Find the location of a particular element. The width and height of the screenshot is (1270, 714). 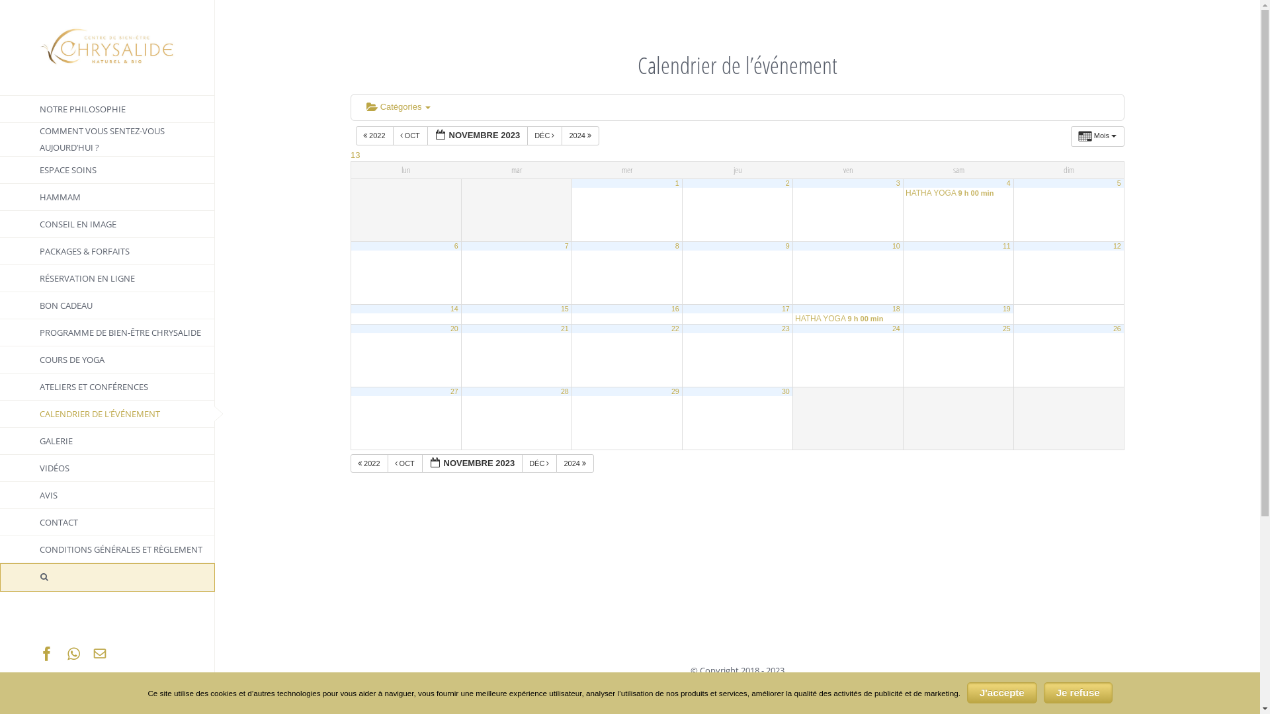

10 is located at coordinates (896, 245).